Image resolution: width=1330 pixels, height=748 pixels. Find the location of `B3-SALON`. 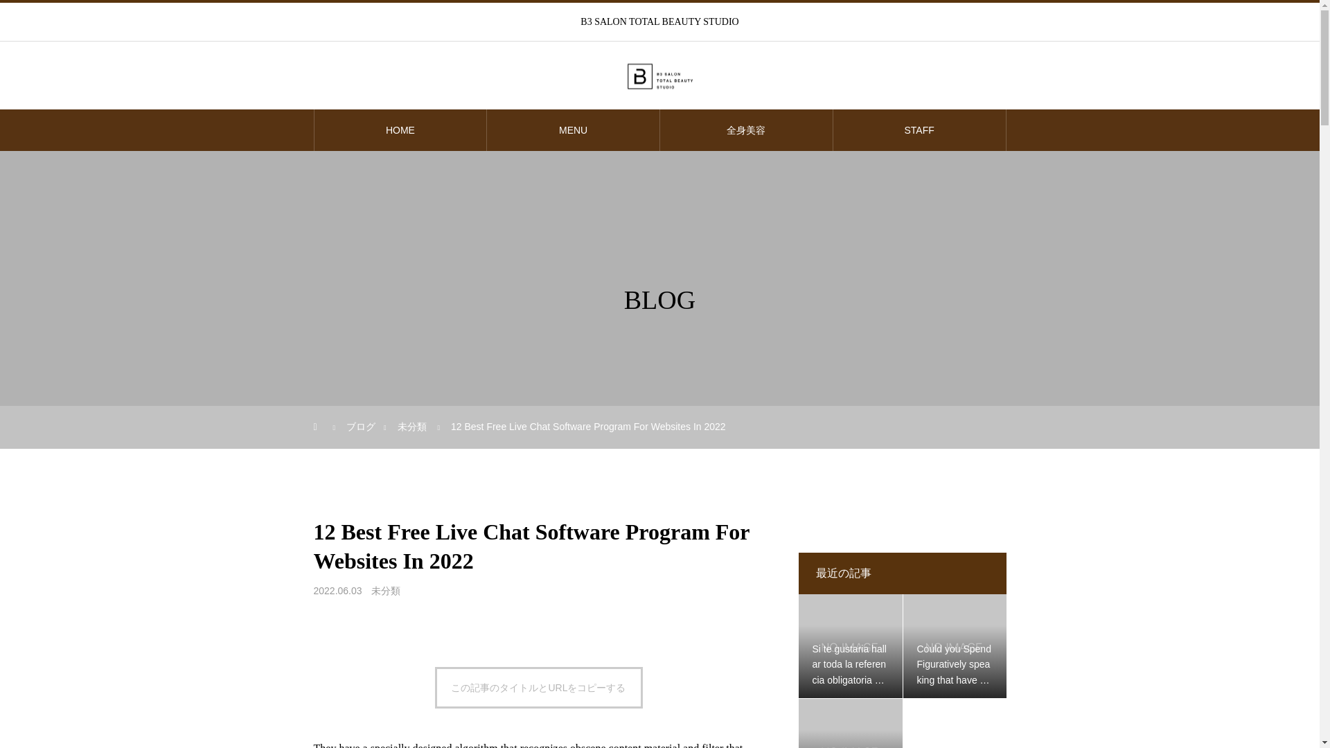

B3-SALON is located at coordinates (659, 76).